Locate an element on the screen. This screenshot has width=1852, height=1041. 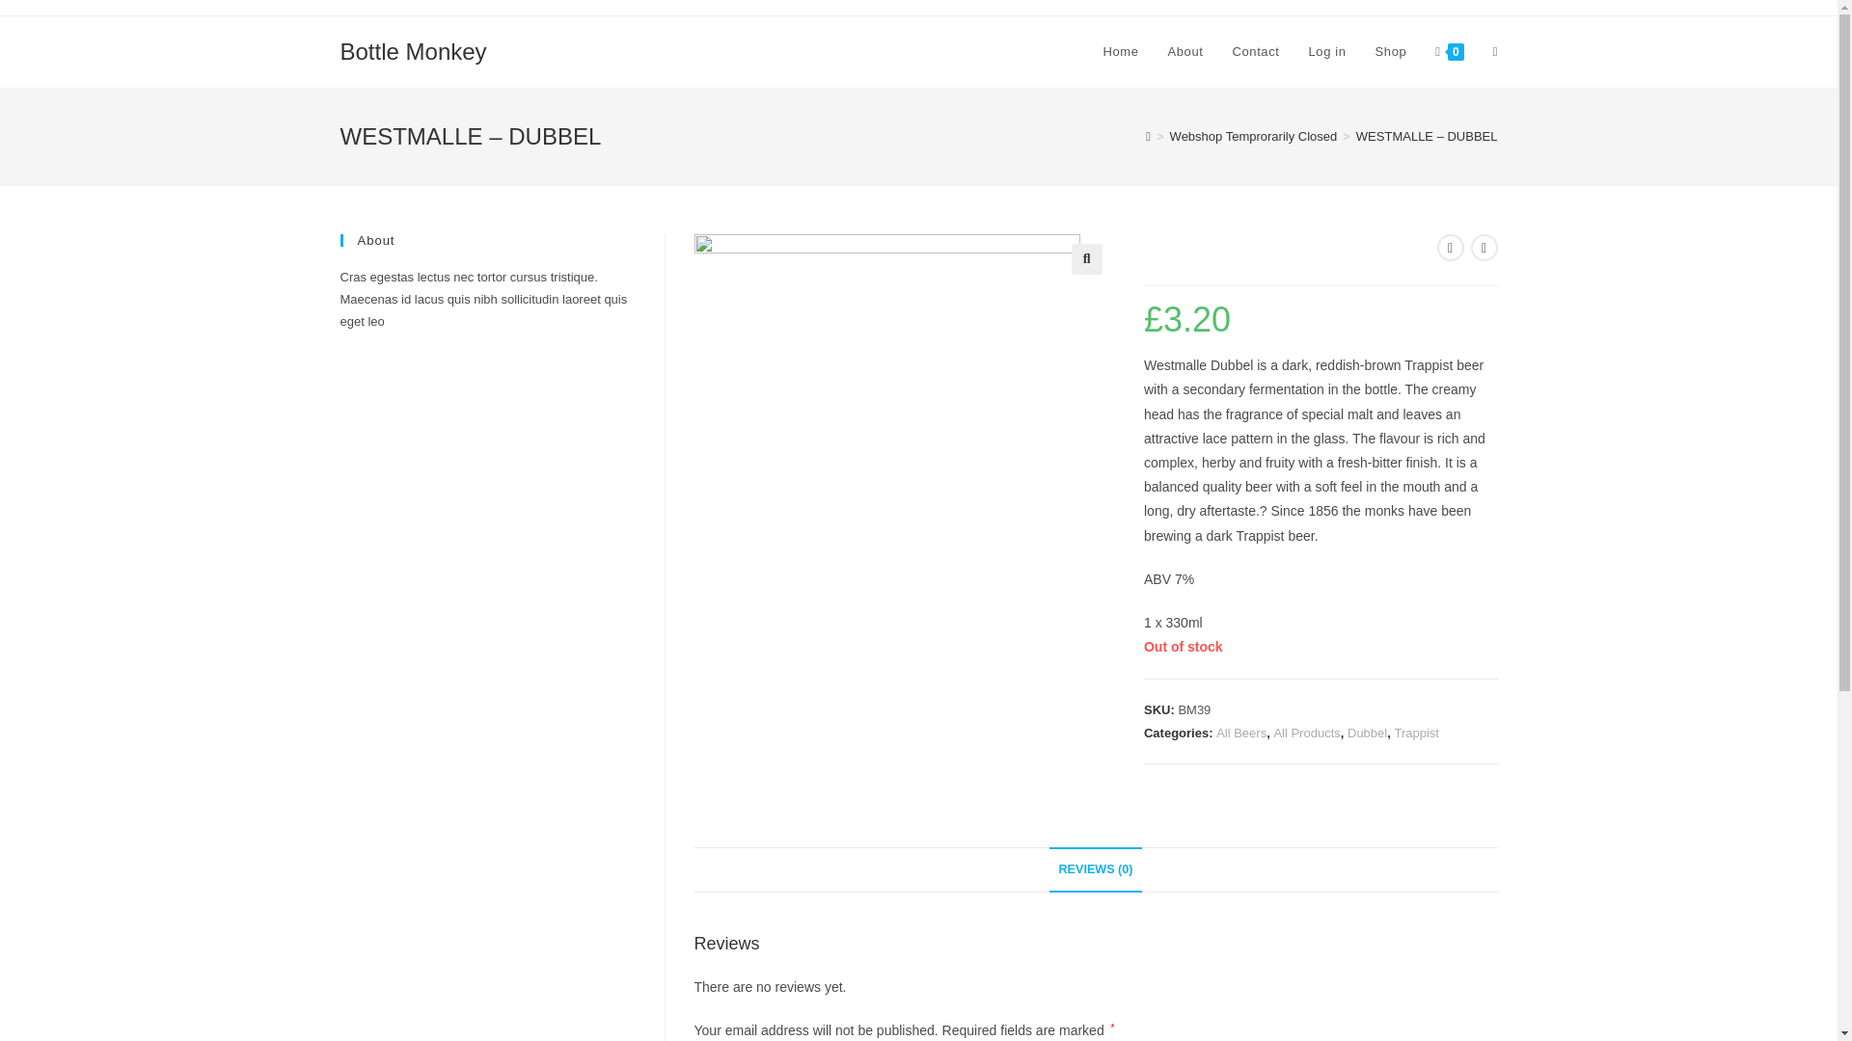
Bottle Monkey is located at coordinates (412, 50).